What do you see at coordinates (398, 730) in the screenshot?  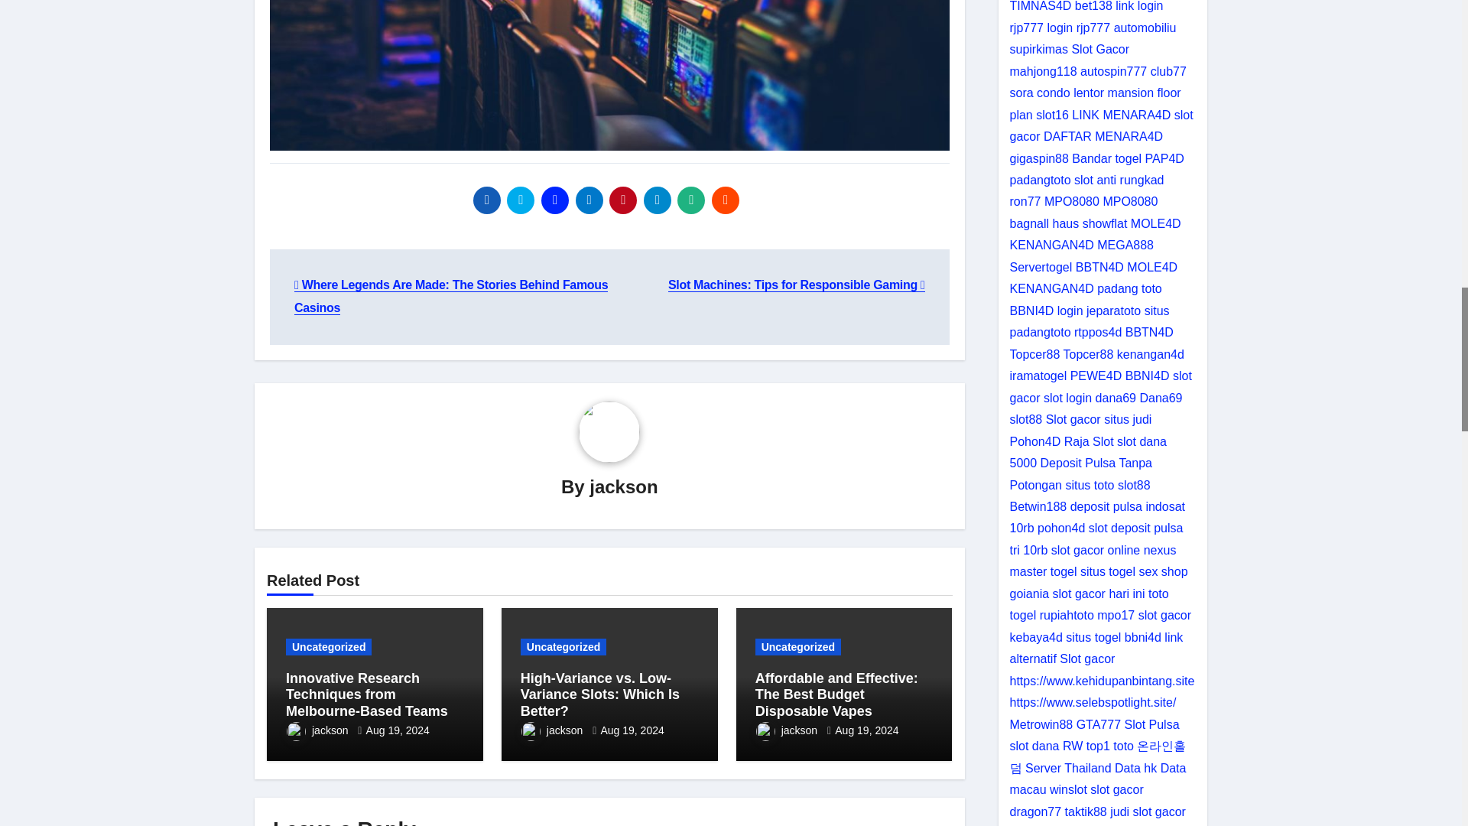 I see `Aug 19, 2024` at bounding box center [398, 730].